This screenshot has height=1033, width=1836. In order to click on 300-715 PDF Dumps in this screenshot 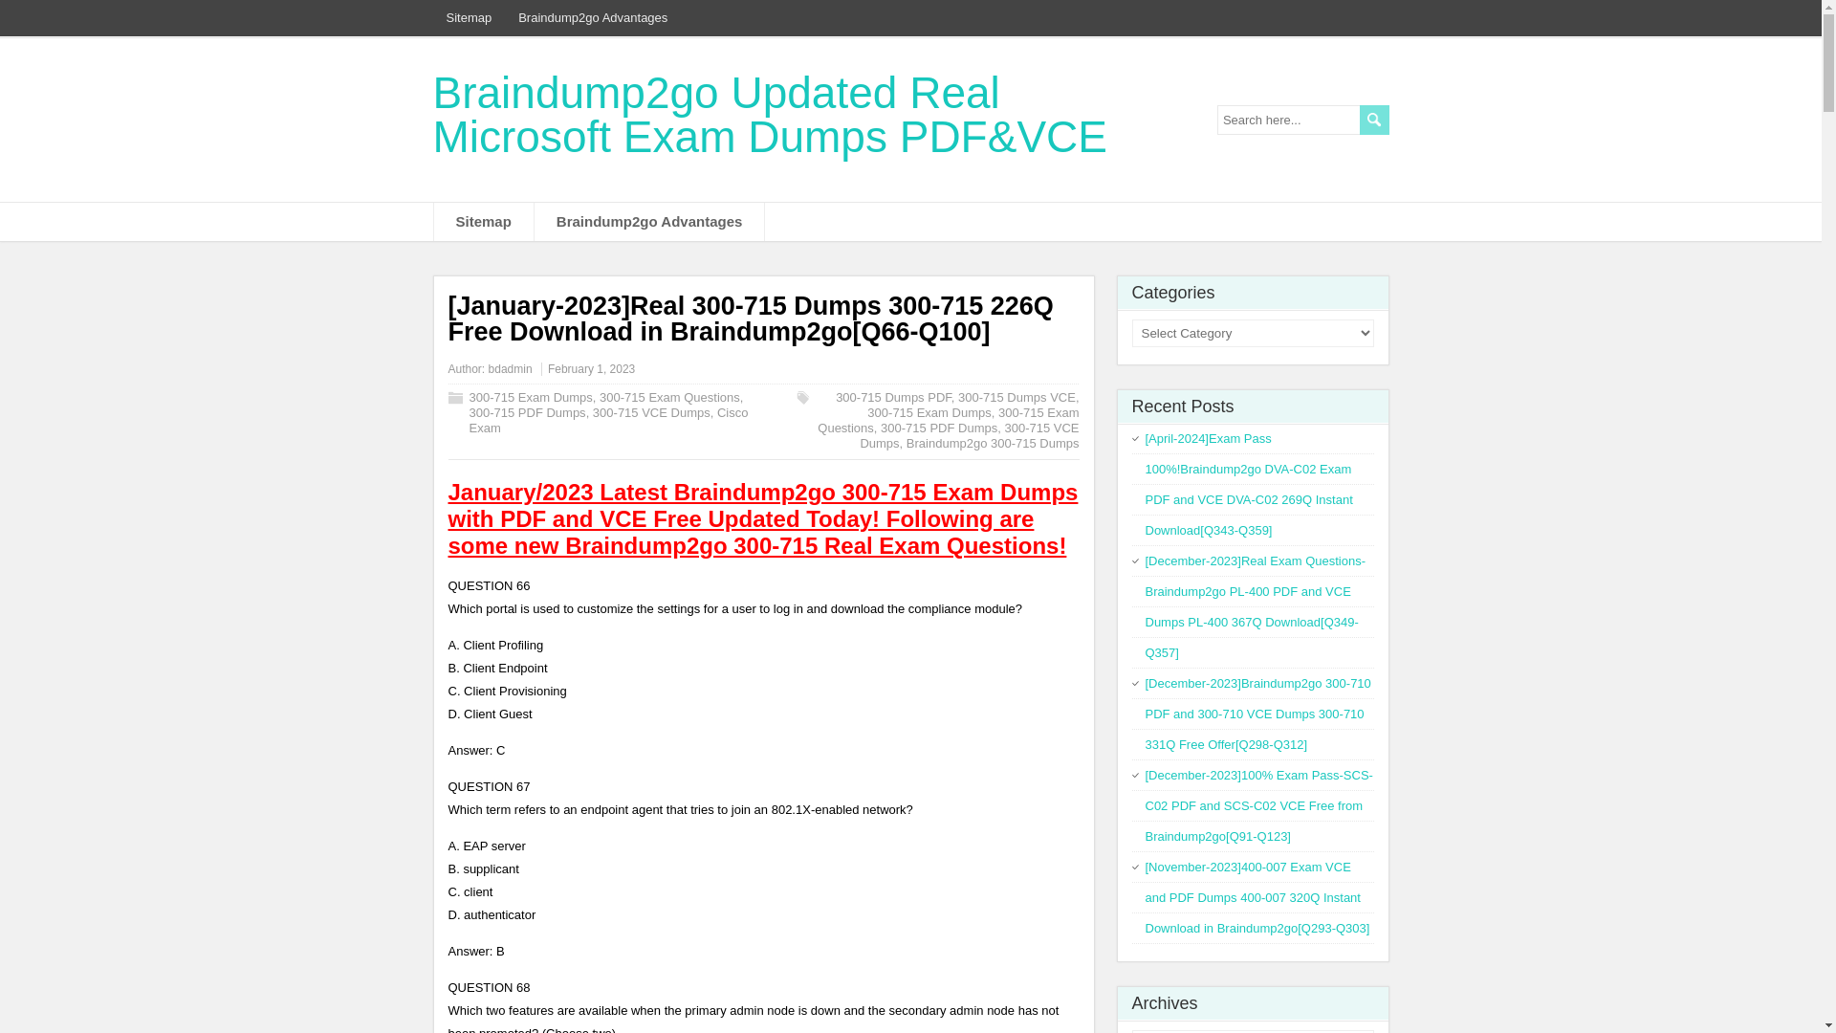, I will do `click(939, 427)`.